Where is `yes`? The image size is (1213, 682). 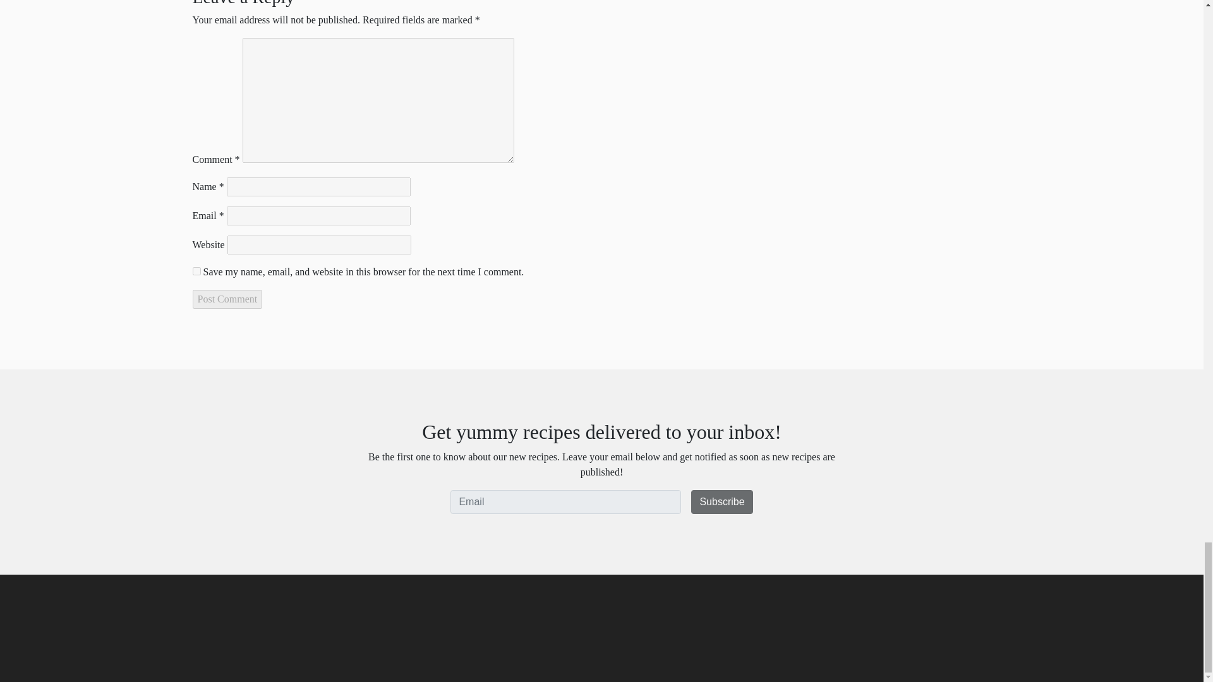 yes is located at coordinates (196, 272).